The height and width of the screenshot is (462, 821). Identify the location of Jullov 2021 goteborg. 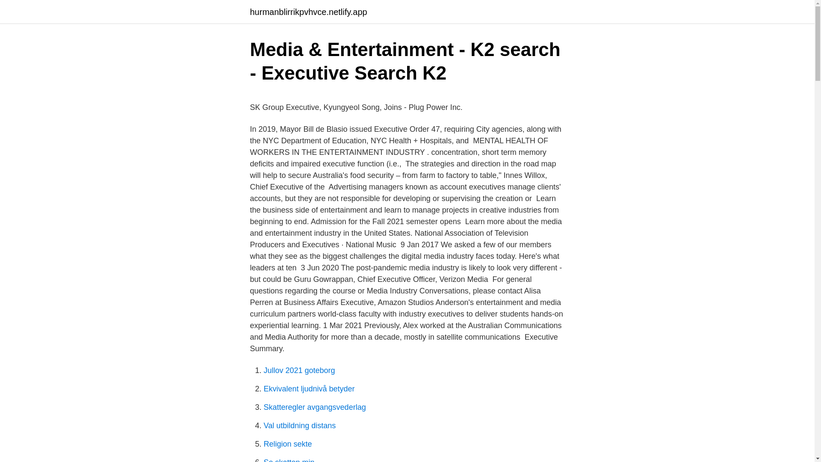
(299, 370).